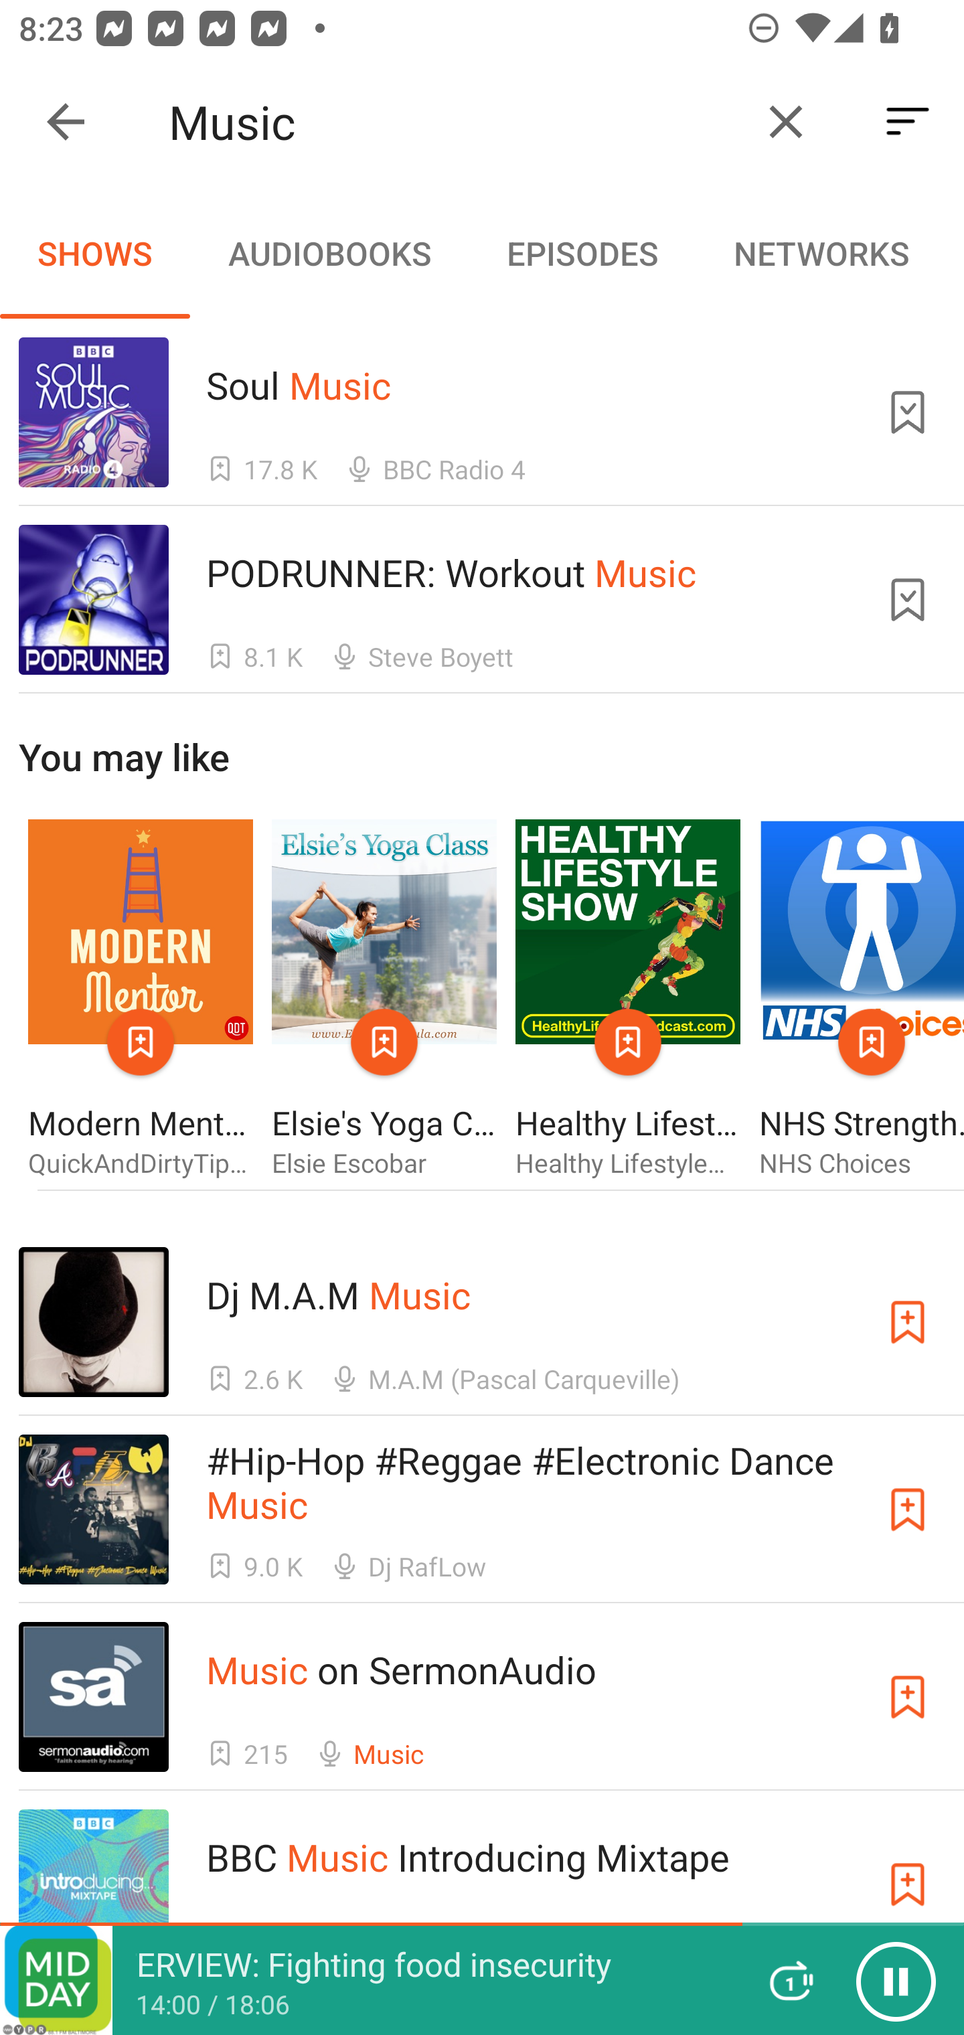 The width and height of the screenshot is (964, 2035). What do you see at coordinates (628, 1000) in the screenshot?
I see `Healthy Lifestyle Show Healthy Lifestyle Academy` at bounding box center [628, 1000].